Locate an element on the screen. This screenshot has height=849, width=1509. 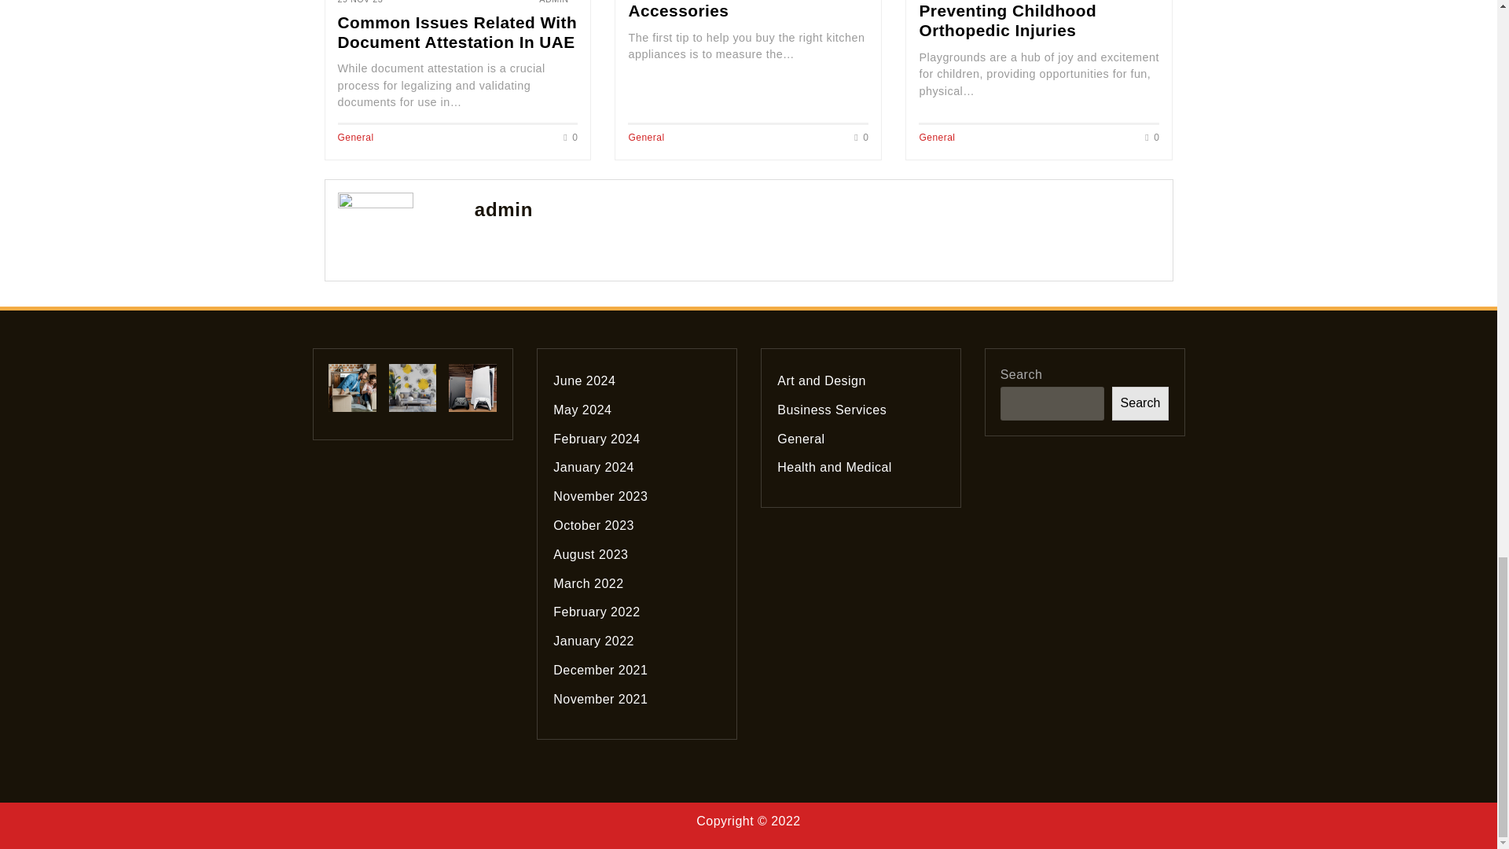
29 NOV 23 is located at coordinates (360, 3).